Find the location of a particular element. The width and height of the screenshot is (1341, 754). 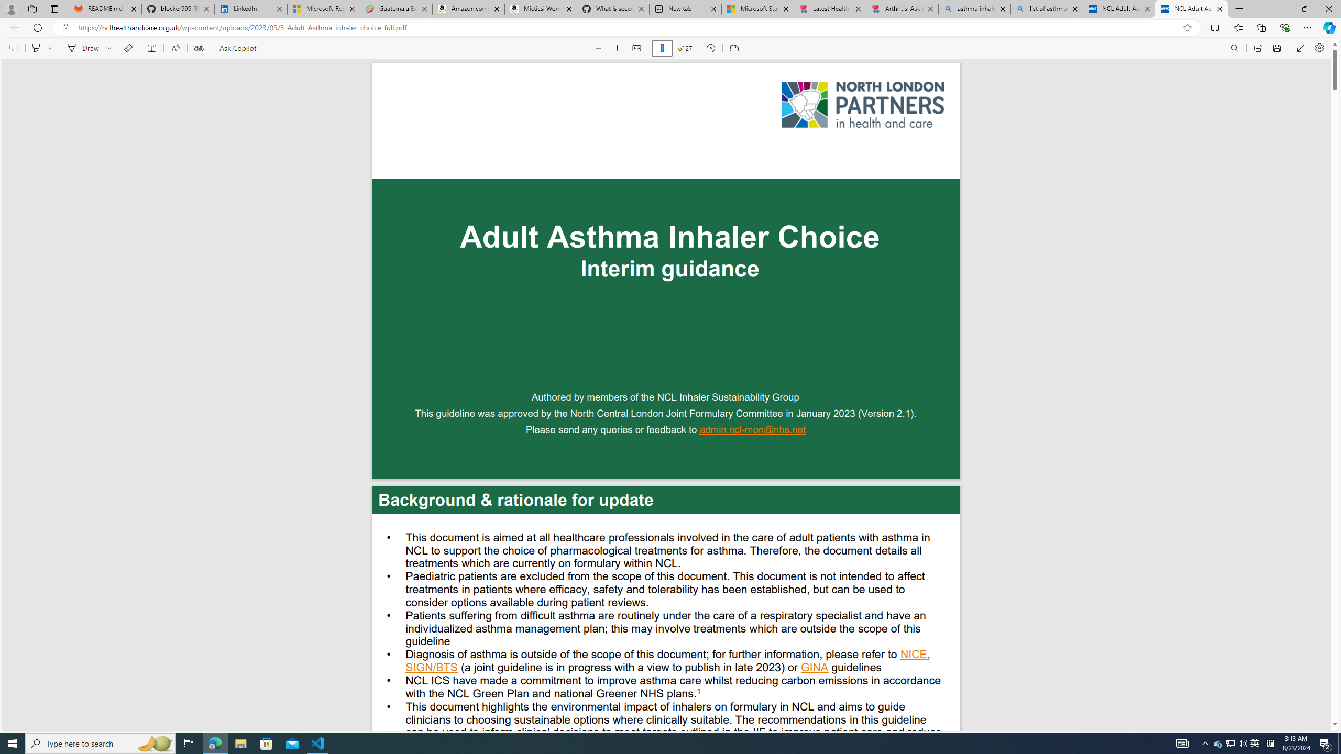

Select a highlight color is located at coordinates (51, 48).